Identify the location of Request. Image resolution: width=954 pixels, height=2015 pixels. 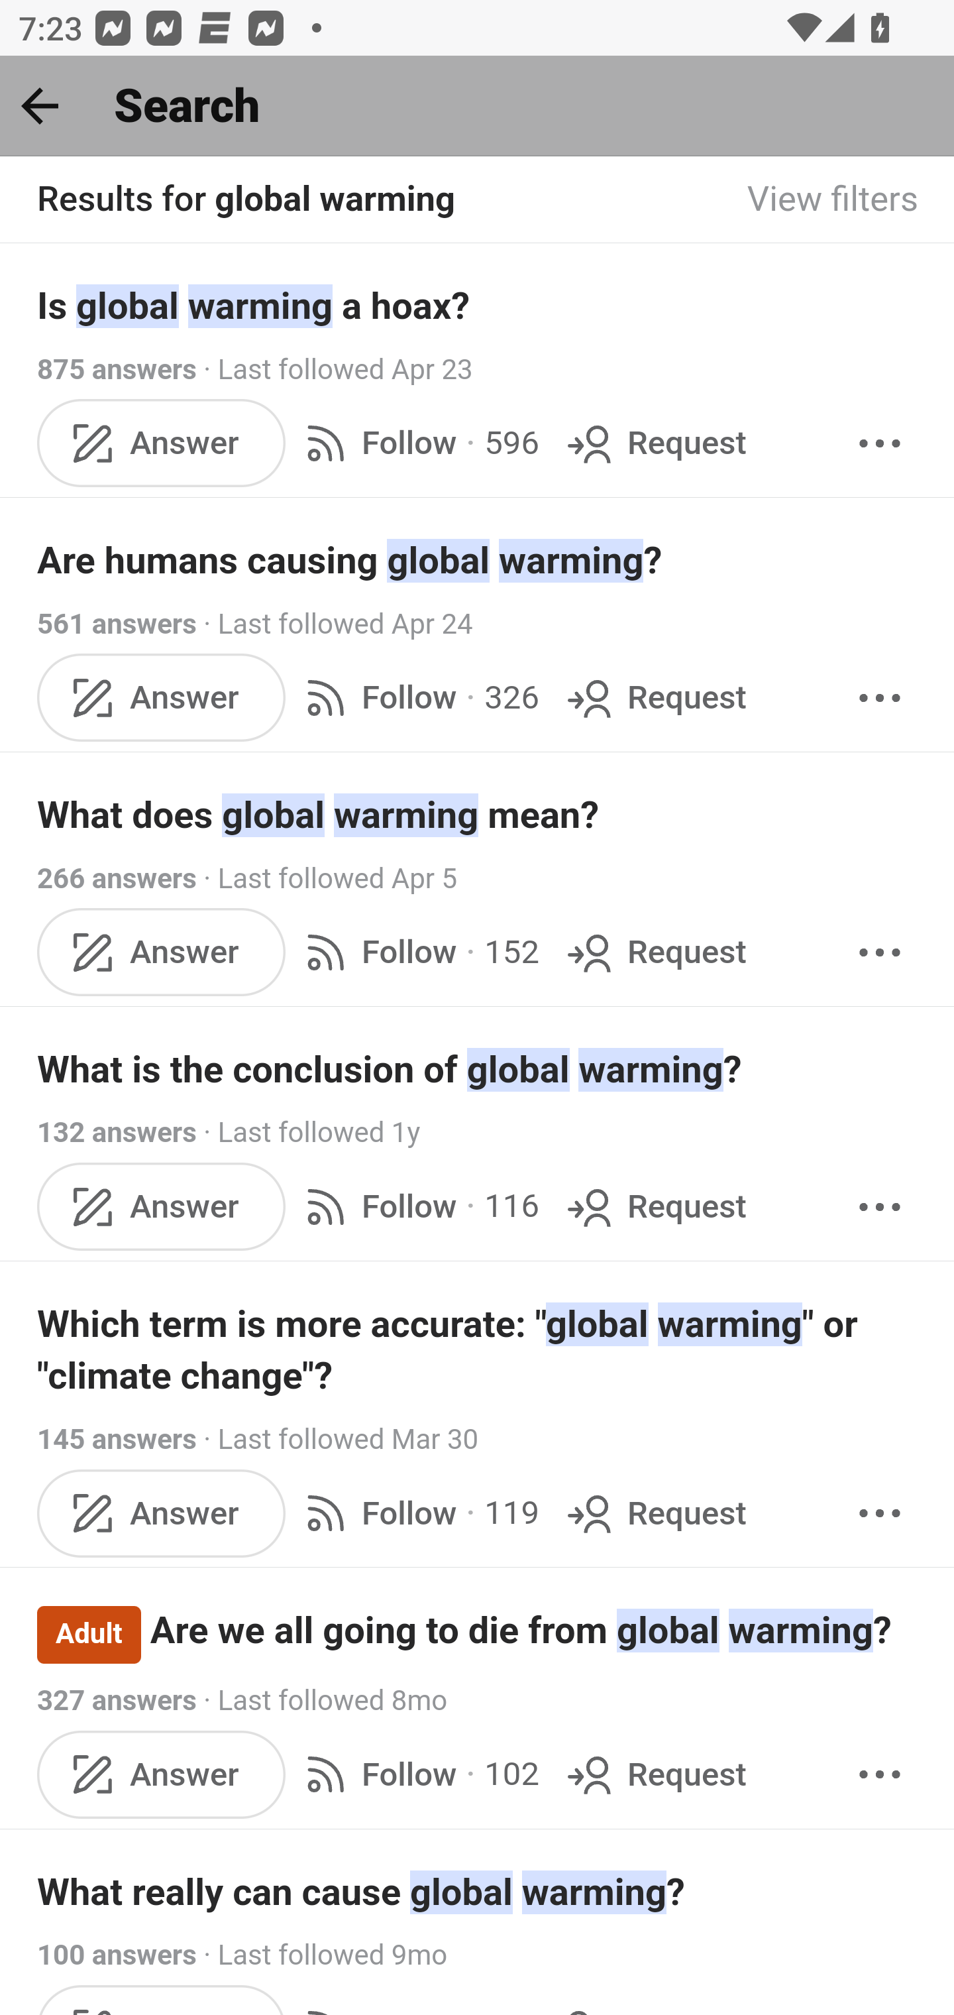
(655, 441).